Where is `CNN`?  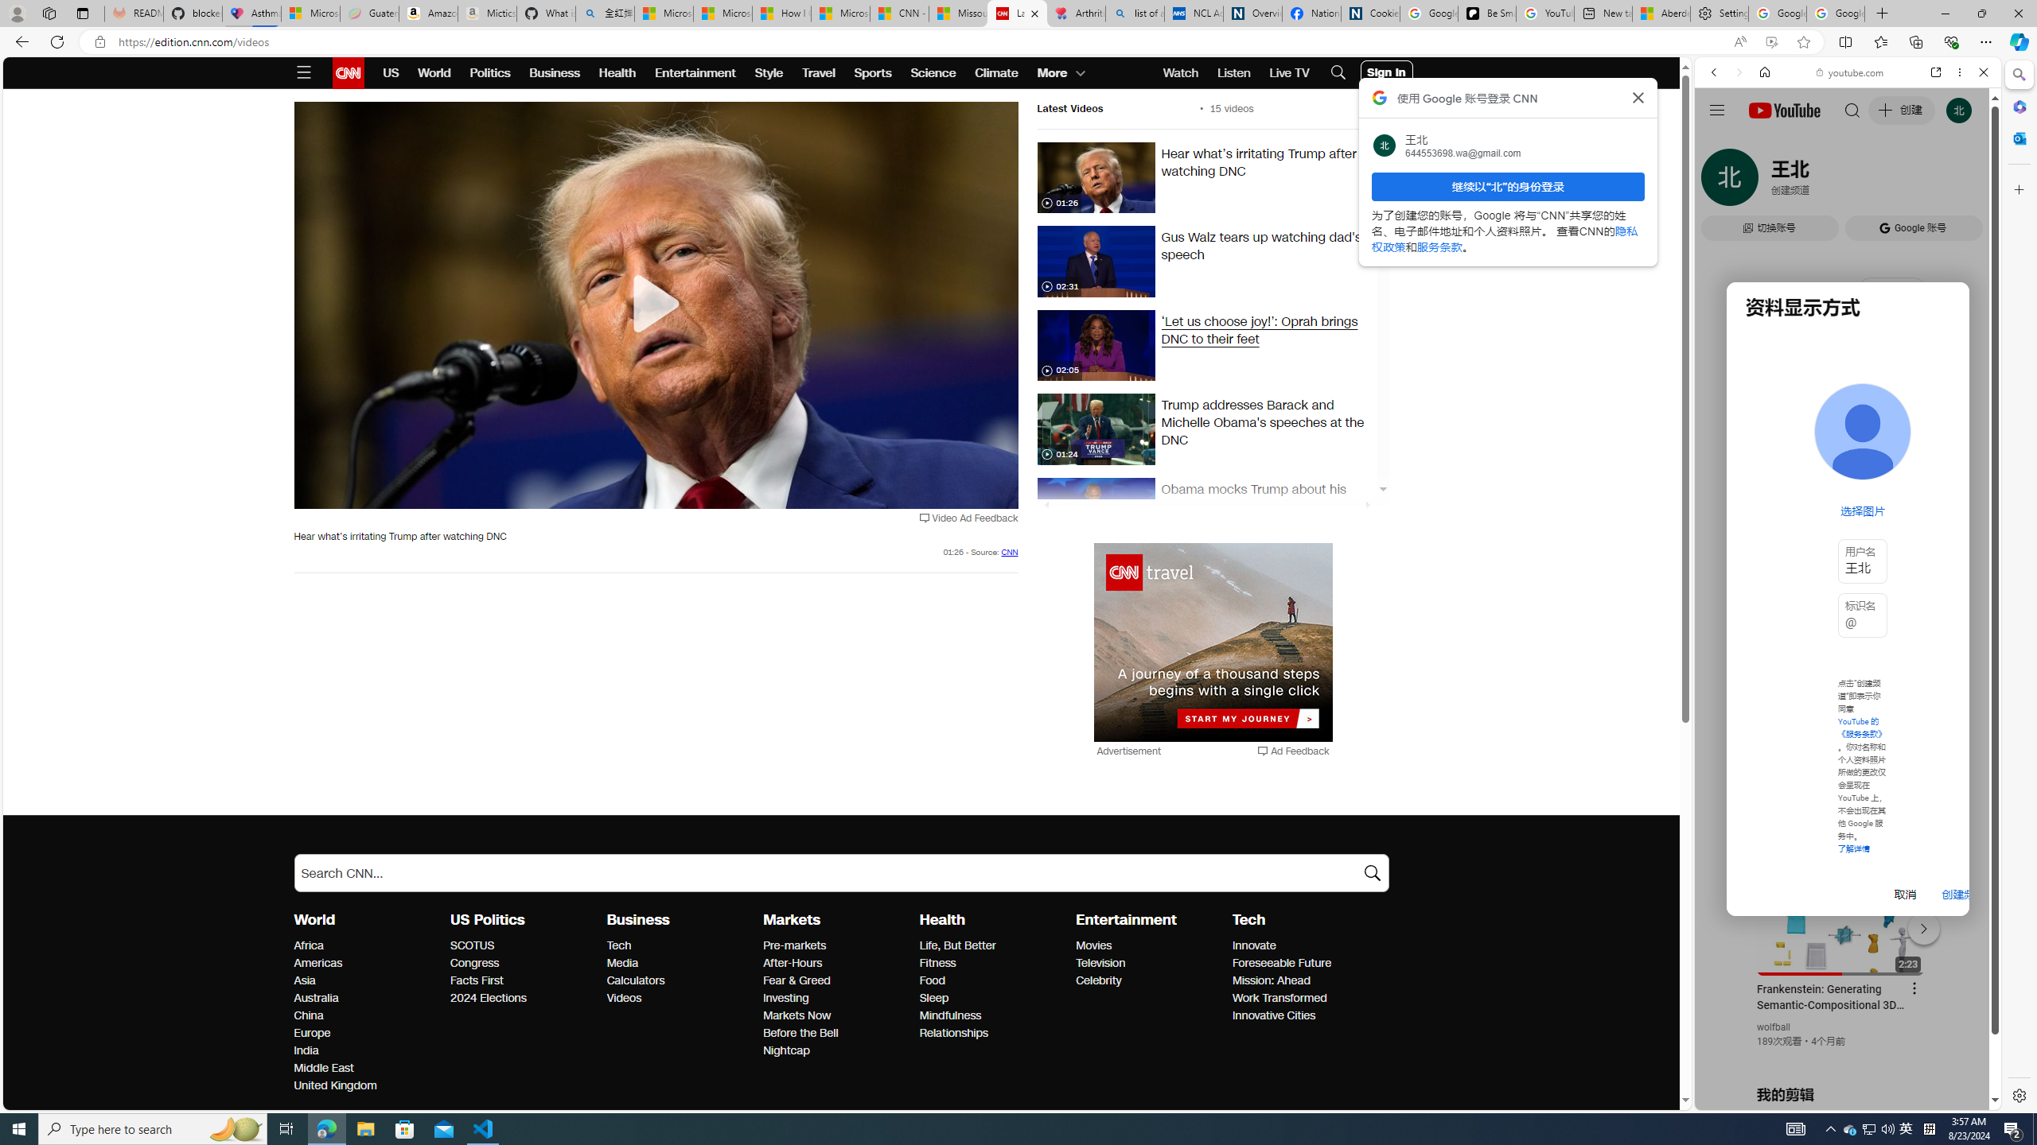 CNN is located at coordinates (1009, 552).